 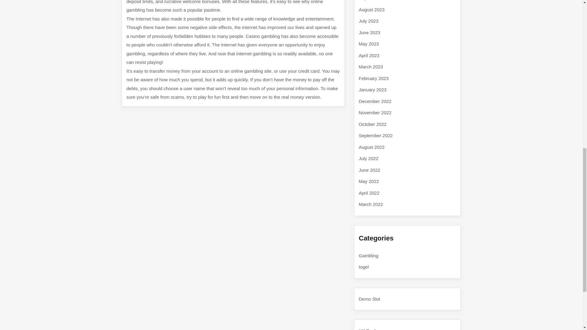 I want to click on January 2023, so click(x=373, y=90).